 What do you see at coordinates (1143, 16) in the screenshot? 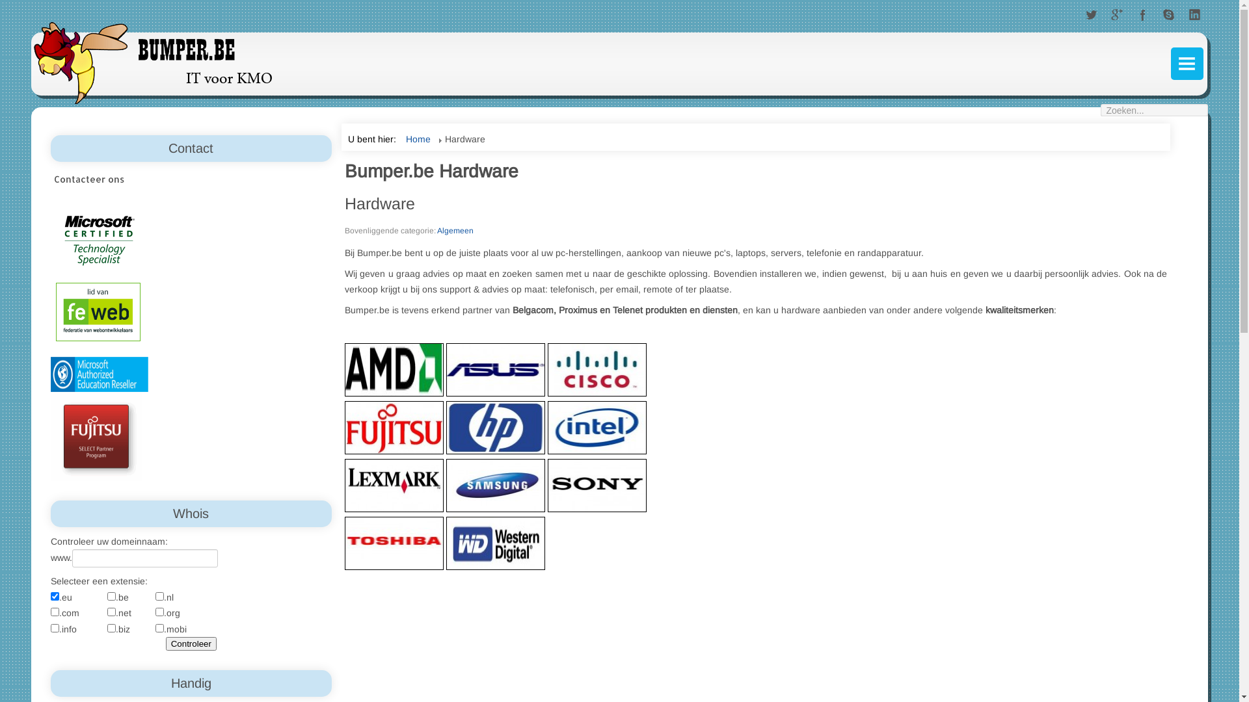
I see `Facebook` at bounding box center [1143, 16].